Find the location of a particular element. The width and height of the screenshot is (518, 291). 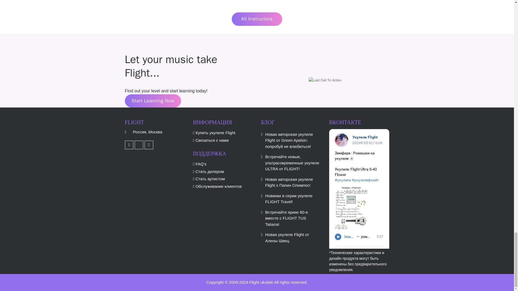

All Instructors is located at coordinates (257, 19).